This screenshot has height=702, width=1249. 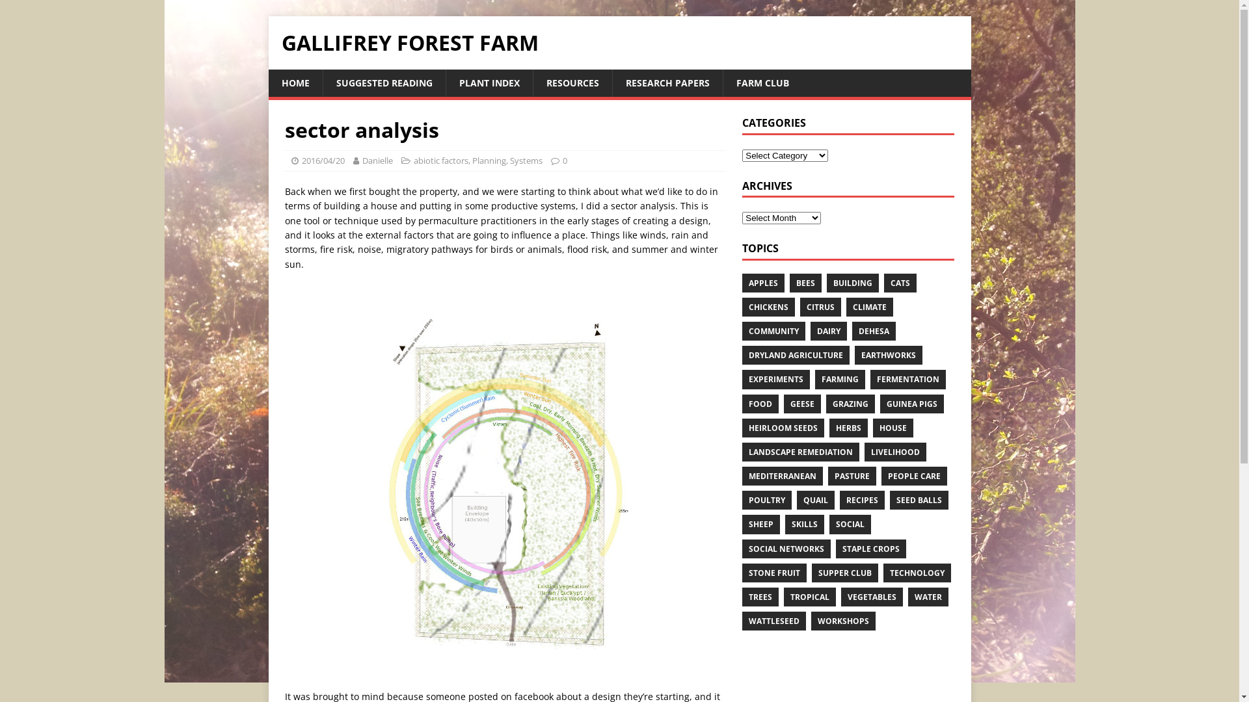 I want to click on PASTURE, so click(x=852, y=476).